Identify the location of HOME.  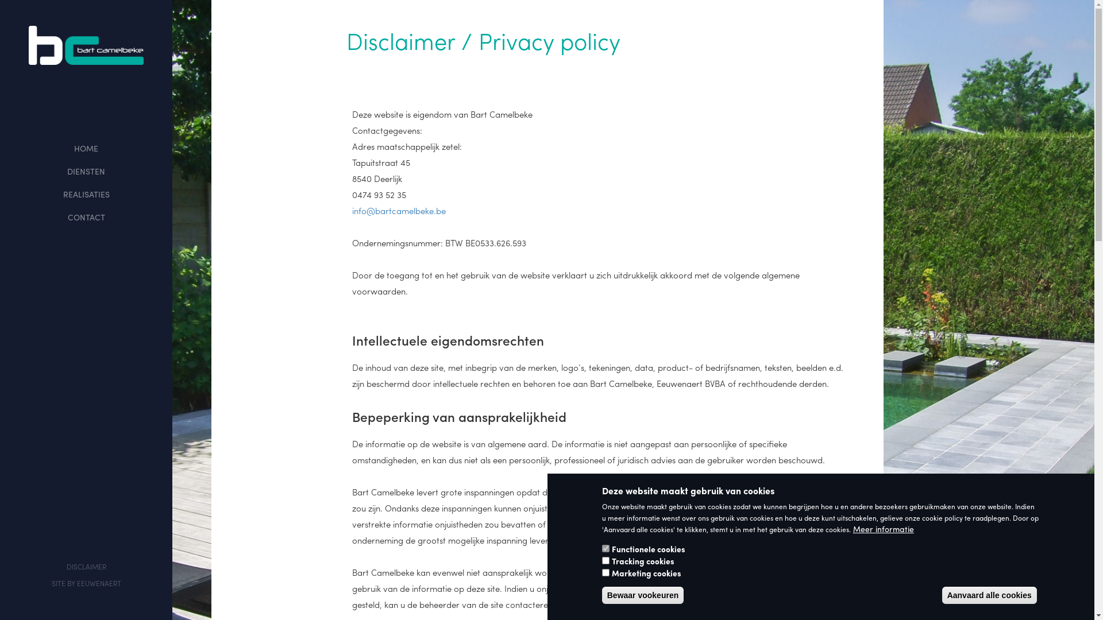
(86, 148).